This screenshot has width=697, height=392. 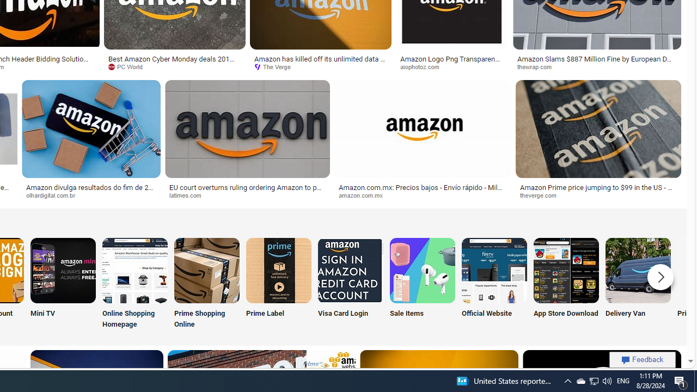 What do you see at coordinates (452, 67) in the screenshot?
I see `aiophotoz.com` at bounding box center [452, 67].